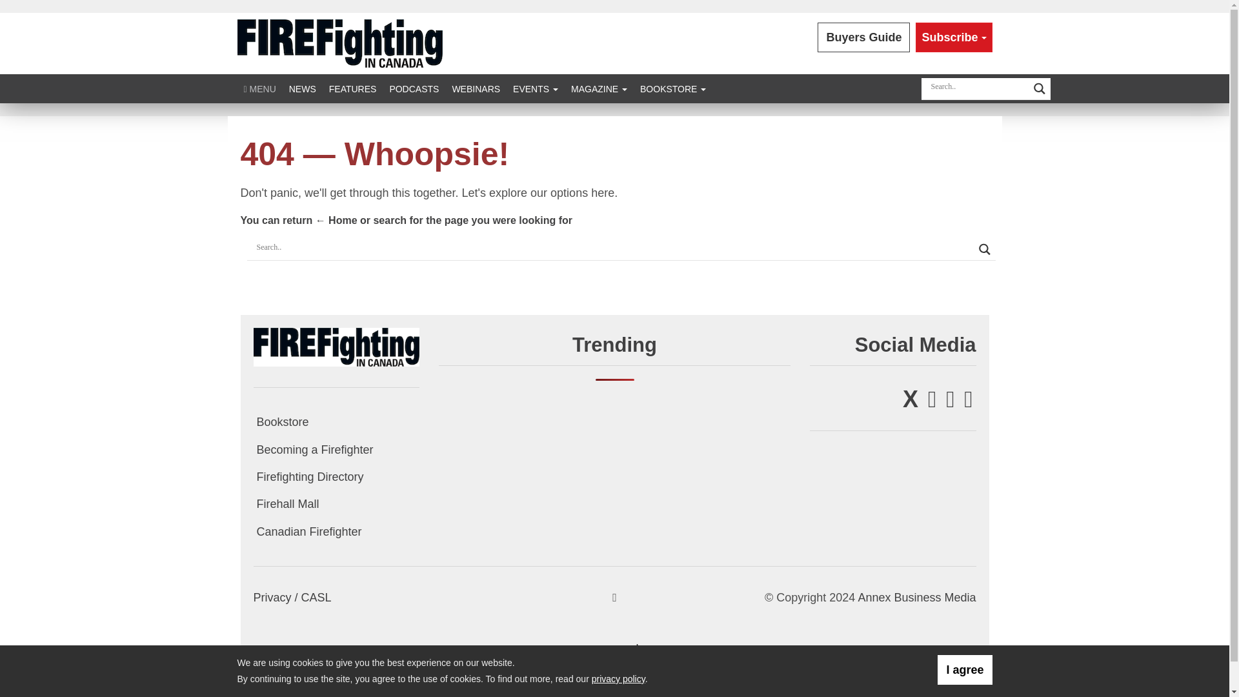 This screenshot has height=697, width=1239. I want to click on FEATURES, so click(352, 88).